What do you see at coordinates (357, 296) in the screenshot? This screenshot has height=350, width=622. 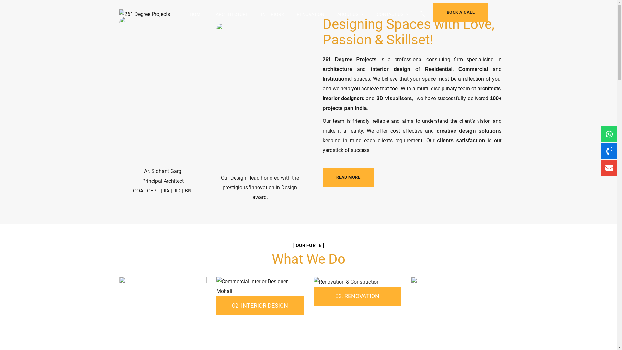 I see `03. RENOVATION` at bounding box center [357, 296].